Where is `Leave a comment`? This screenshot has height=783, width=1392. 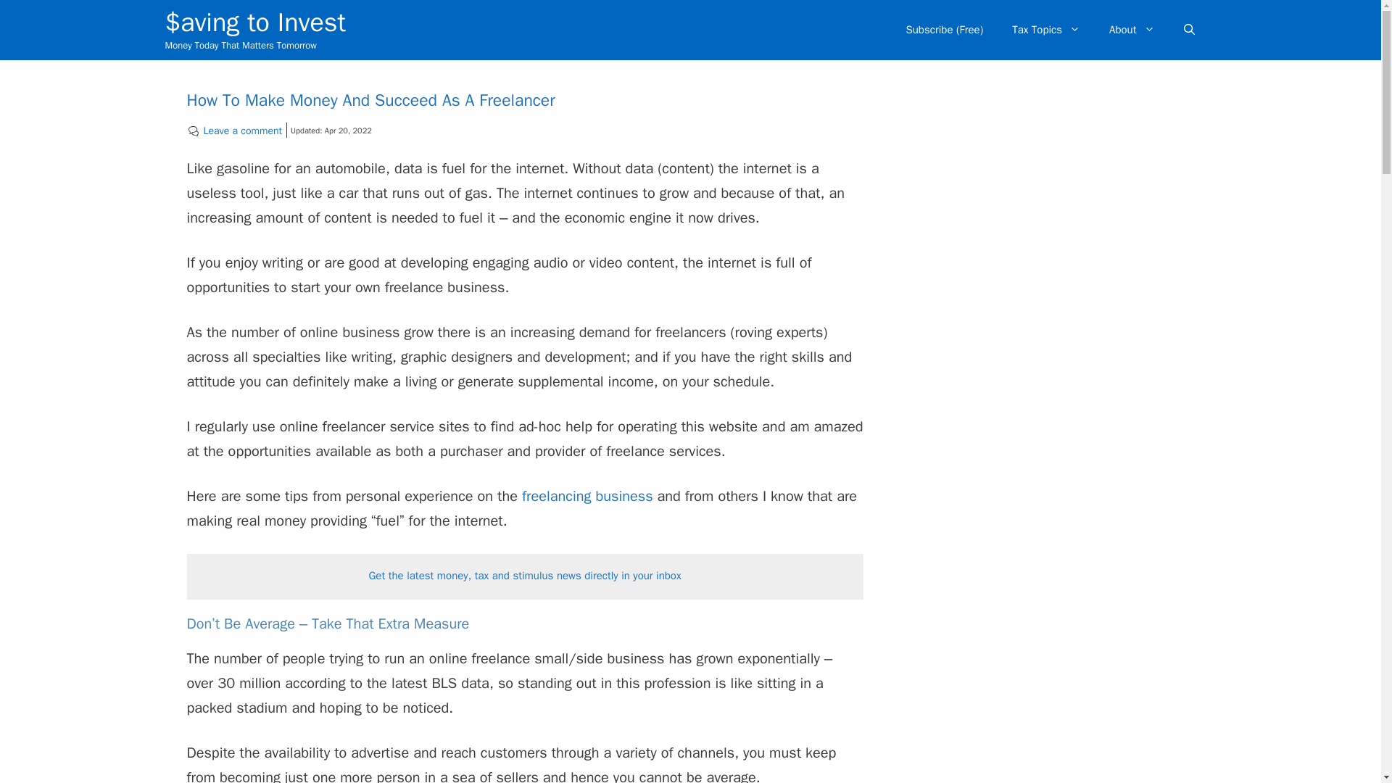 Leave a comment is located at coordinates (242, 130).